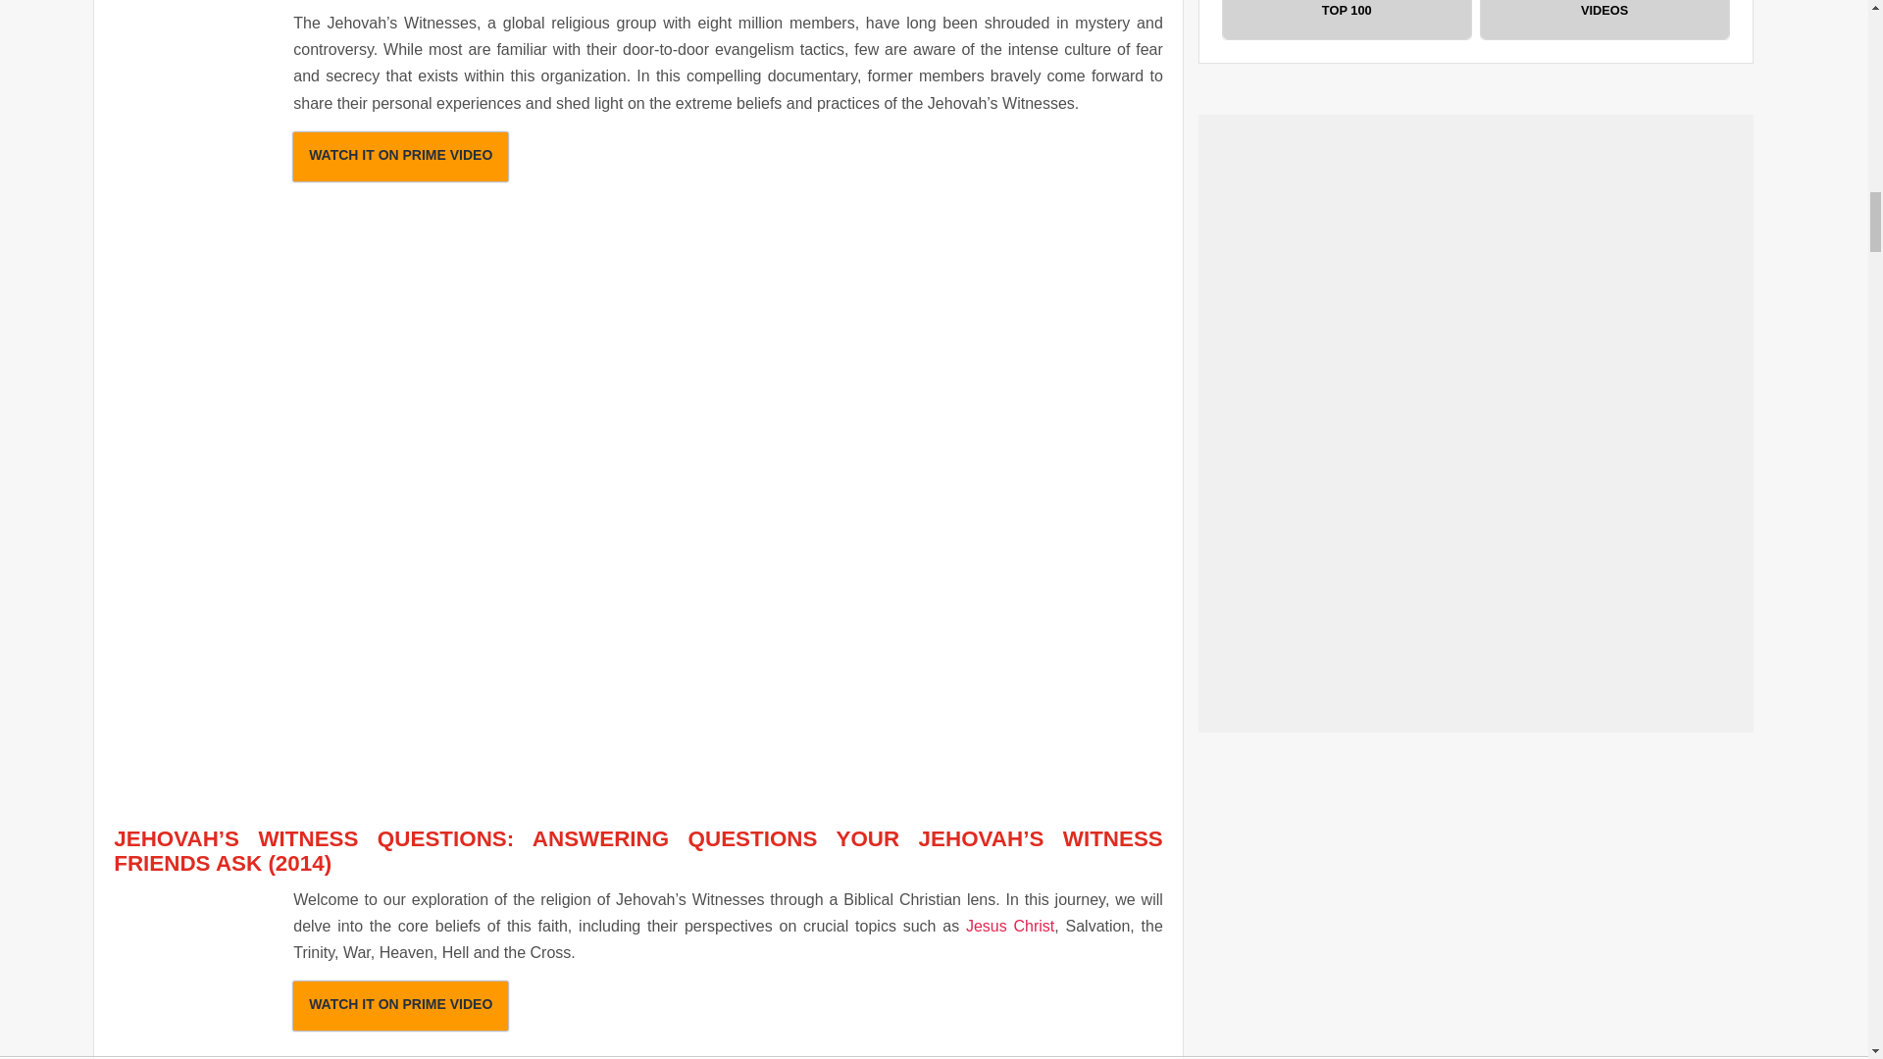  Describe the element at coordinates (400, 157) in the screenshot. I see `Watch it on Prime` at that location.